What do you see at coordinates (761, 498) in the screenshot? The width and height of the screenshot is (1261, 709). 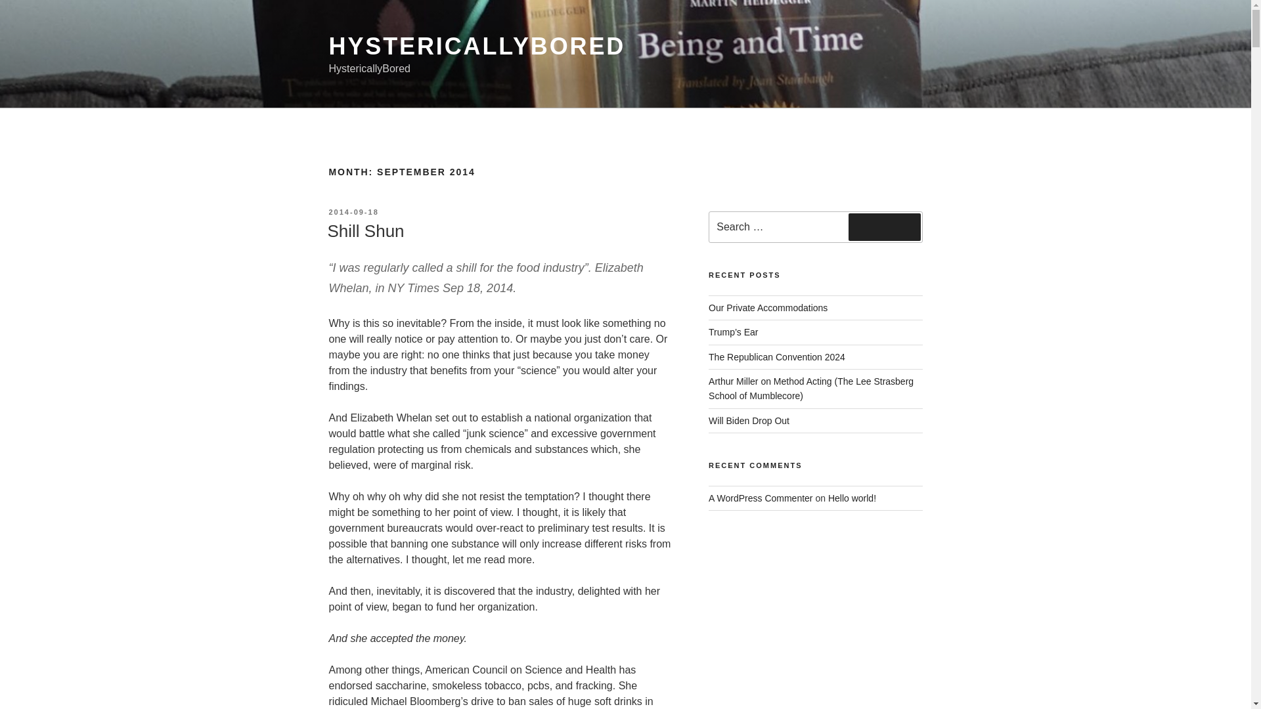 I see `A WordPress Commenter` at bounding box center [761, 498].